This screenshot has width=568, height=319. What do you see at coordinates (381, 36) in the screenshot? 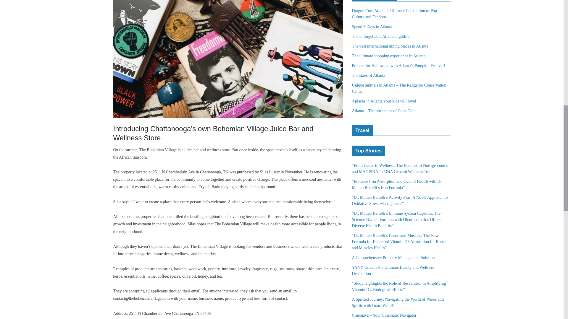
I see `The unforgettable Atlanta nightlife` at bounding box center [381, 36].